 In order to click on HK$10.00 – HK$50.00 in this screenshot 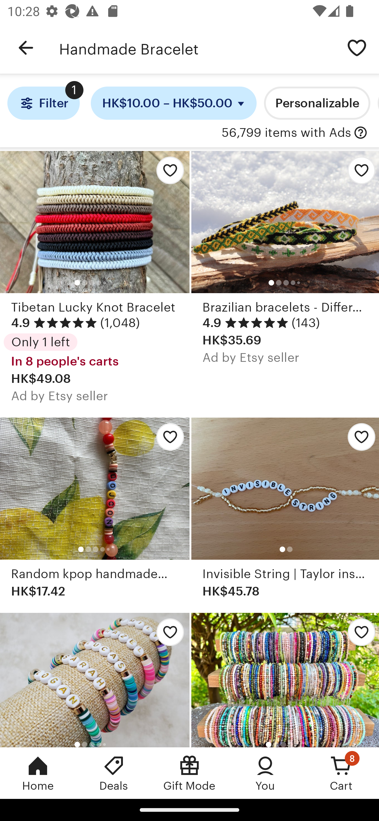, I will do `click(174, 103)`.